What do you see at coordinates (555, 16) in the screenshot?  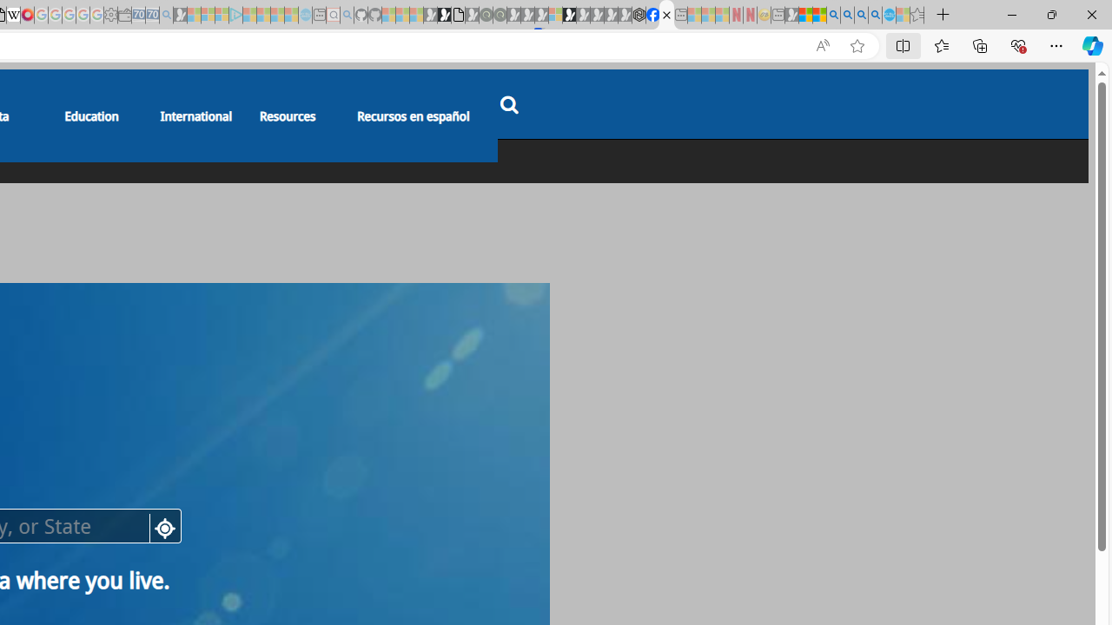 I see `Sign in to your account - Sleeping` at bounding box center [555, 16].